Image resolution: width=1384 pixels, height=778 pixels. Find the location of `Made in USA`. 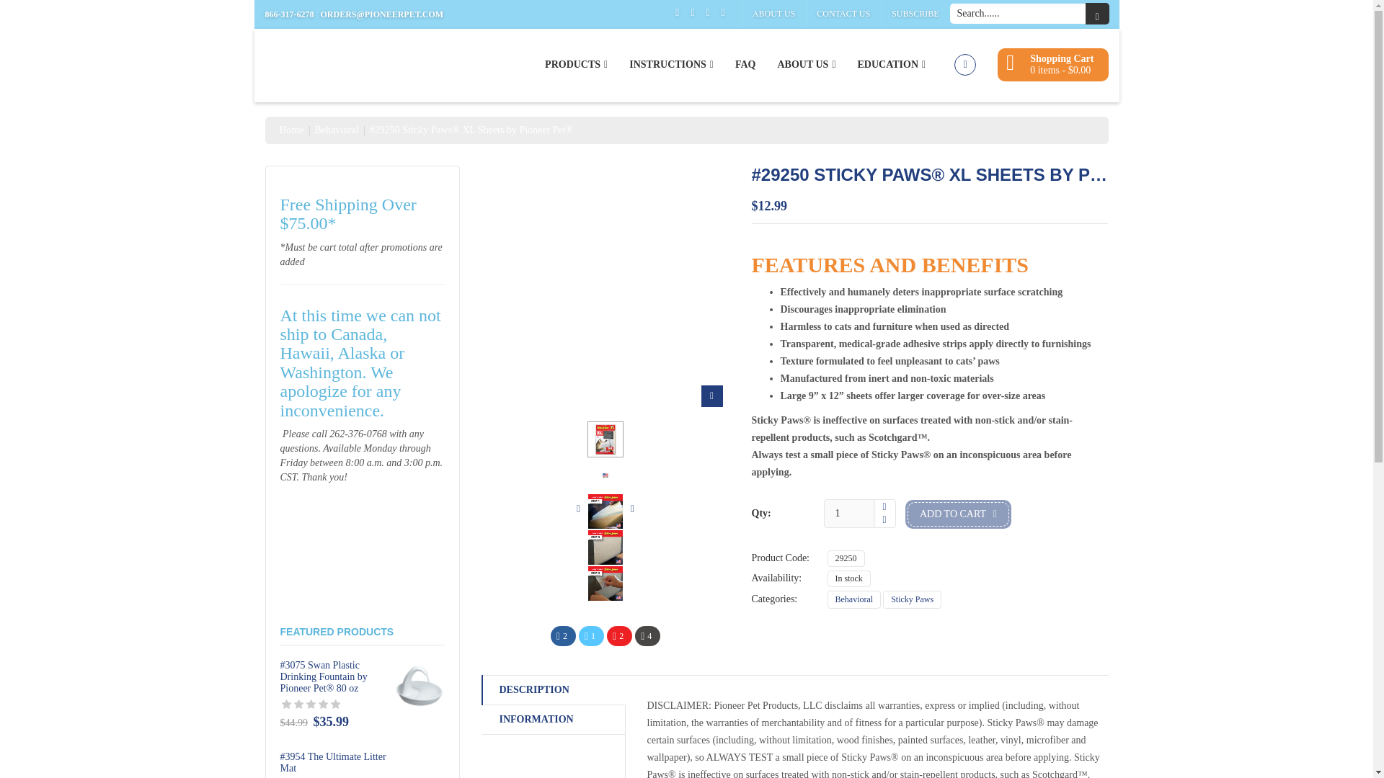

Made in USA is located at coordinates (605, 475).